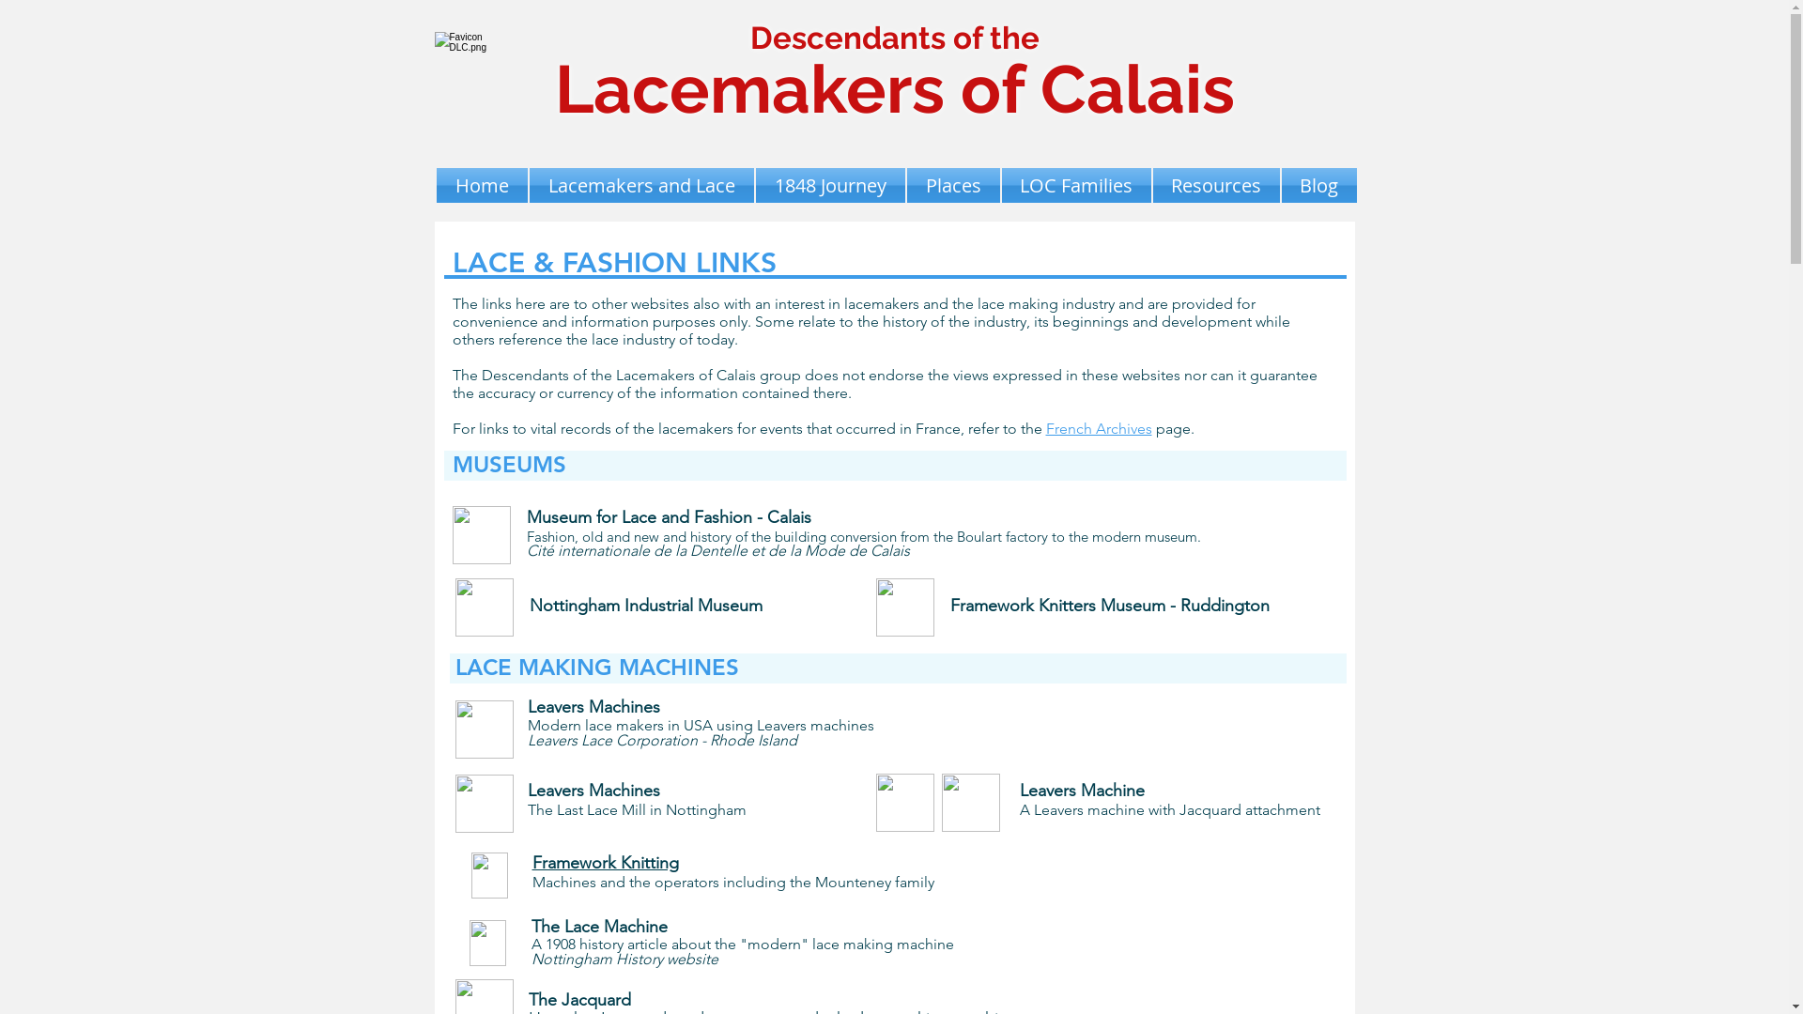 The width and height of the screenshot is (1803, 1014). What do you see at coordinates (1099, 428) in the screenshot?
I see `French Archives` at bounding box center [1099, 428].